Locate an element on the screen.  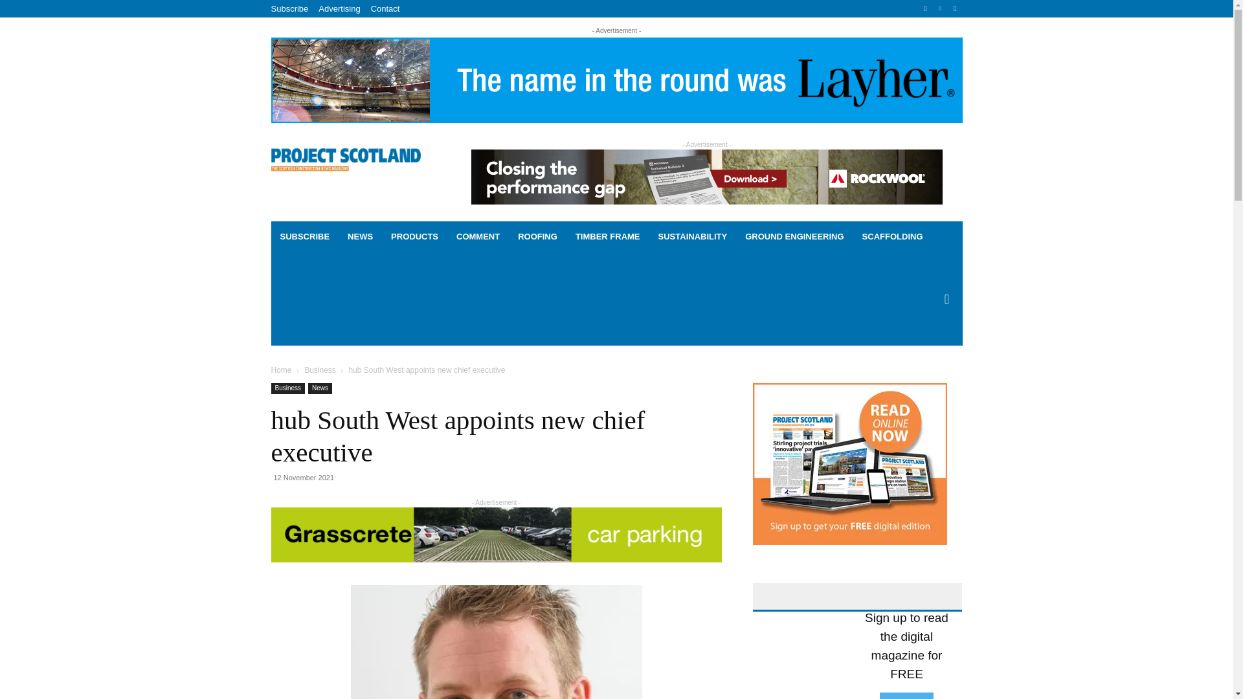
Advertising is located at coordinates (339, 8).